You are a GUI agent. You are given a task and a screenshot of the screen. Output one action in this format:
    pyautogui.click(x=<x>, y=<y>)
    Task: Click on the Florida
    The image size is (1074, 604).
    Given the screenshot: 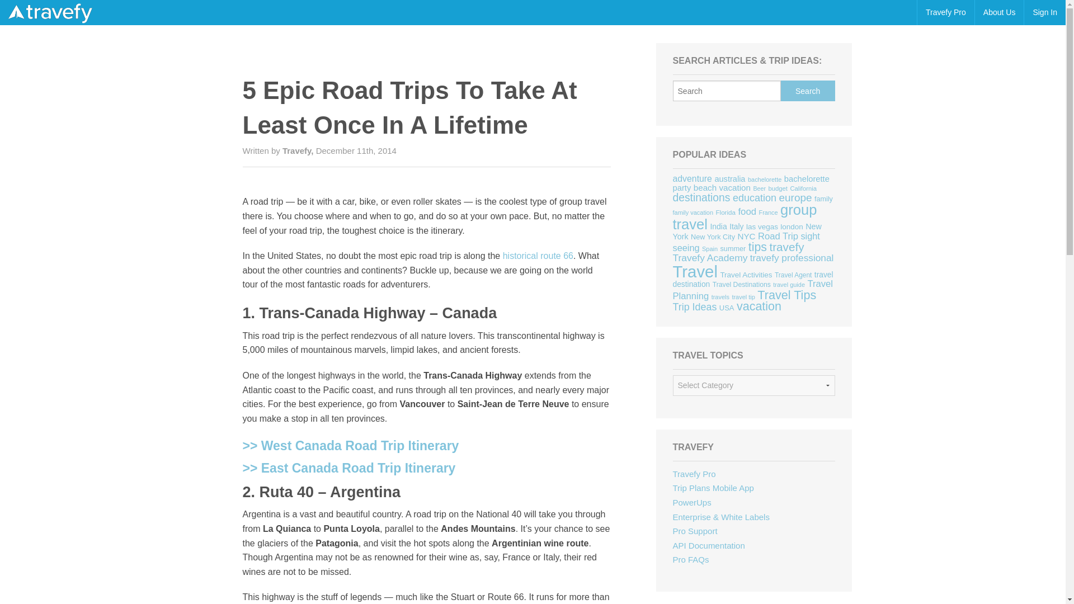 What is the action you would take?
    pyautogui.click(x=726, y=211)
    